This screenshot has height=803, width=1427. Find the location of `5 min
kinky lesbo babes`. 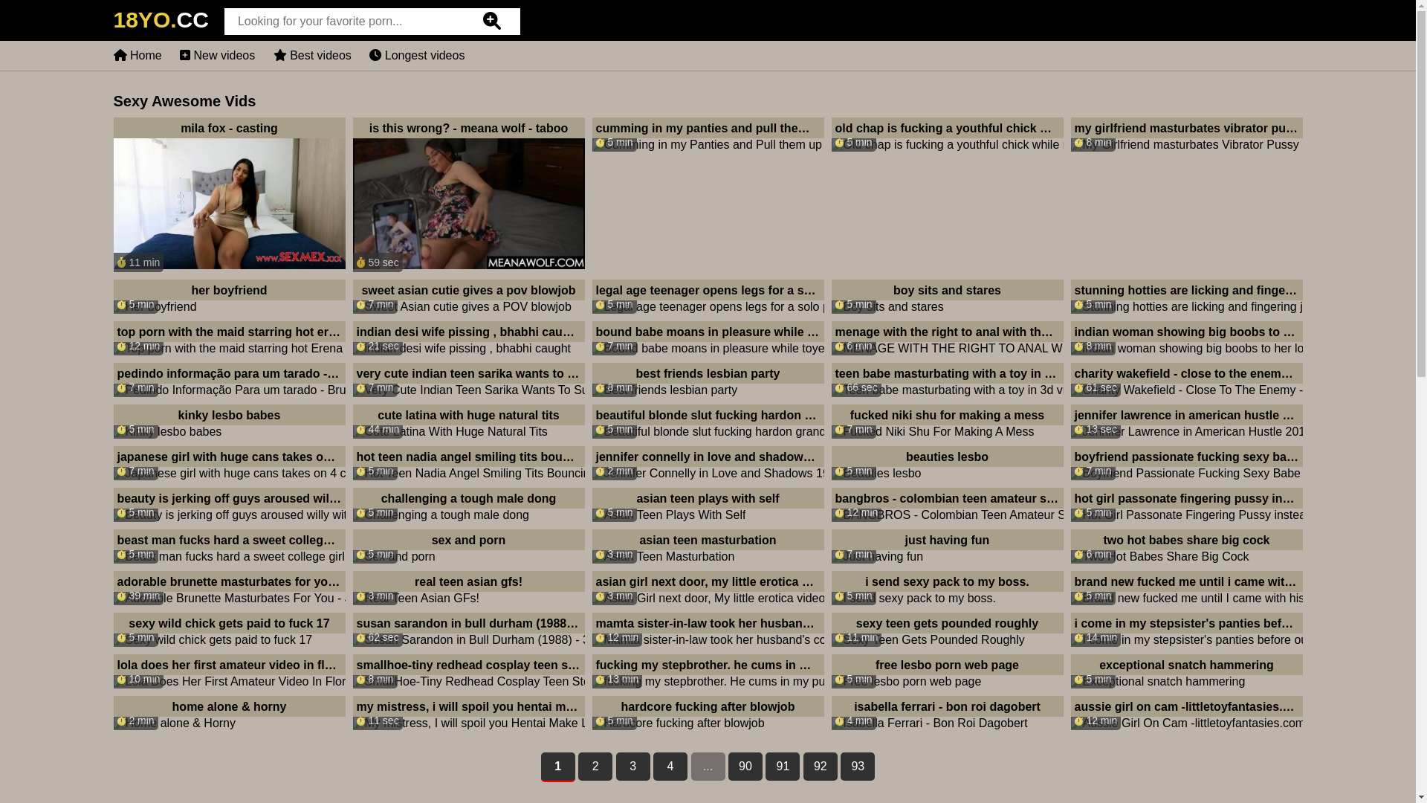

5 min
kinky lesbo babes is located at coordinates (229, 422).